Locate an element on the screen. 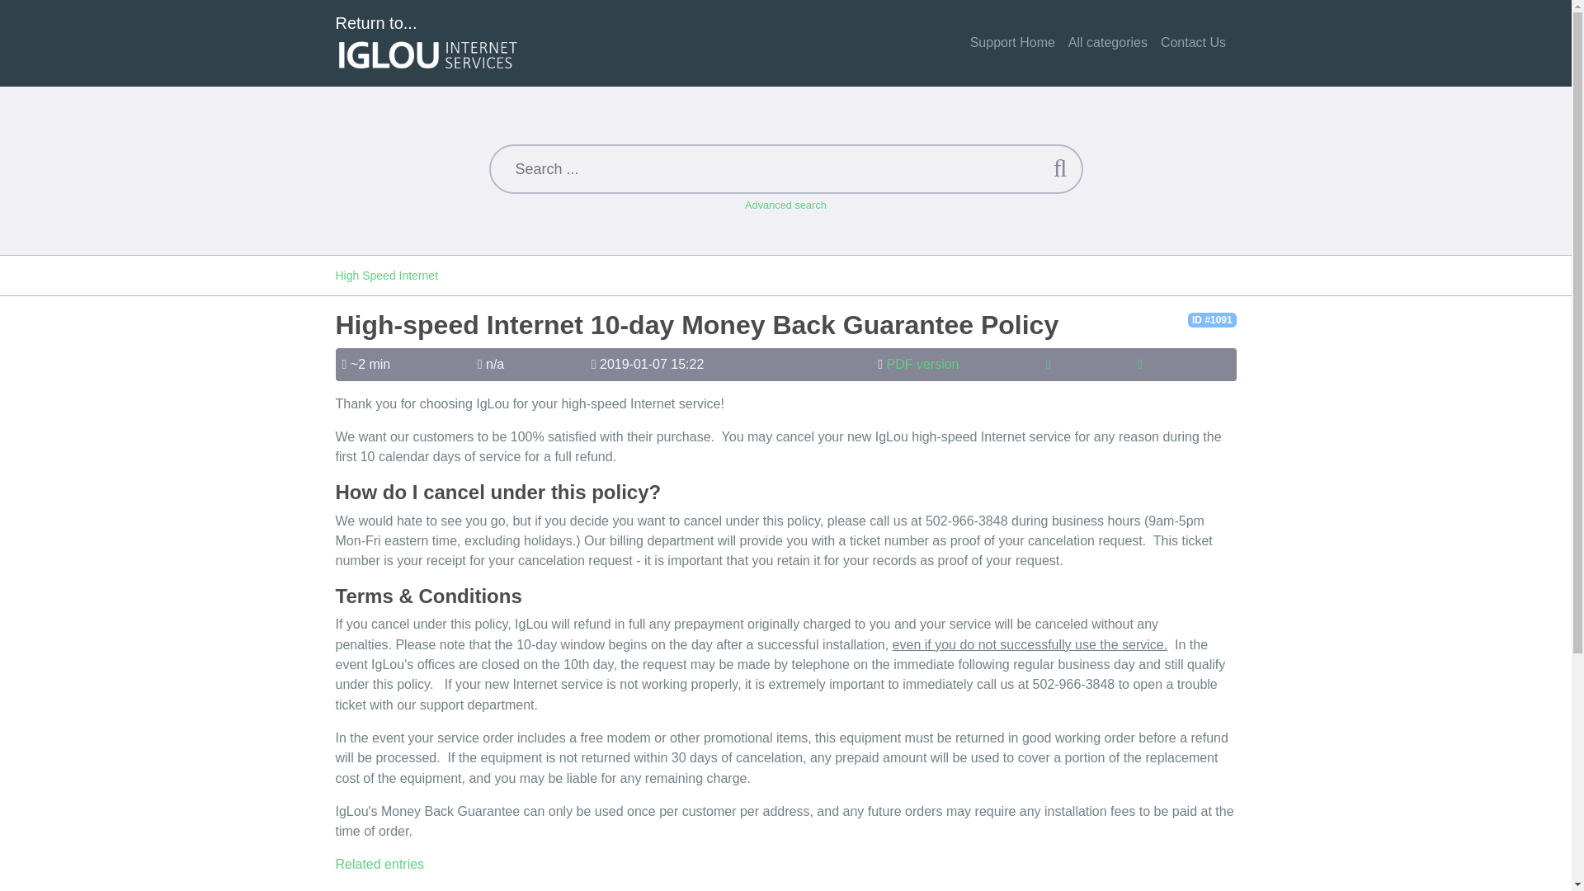 The image size is (1584, 891). Support Home is located at coordinates (1011, 43).